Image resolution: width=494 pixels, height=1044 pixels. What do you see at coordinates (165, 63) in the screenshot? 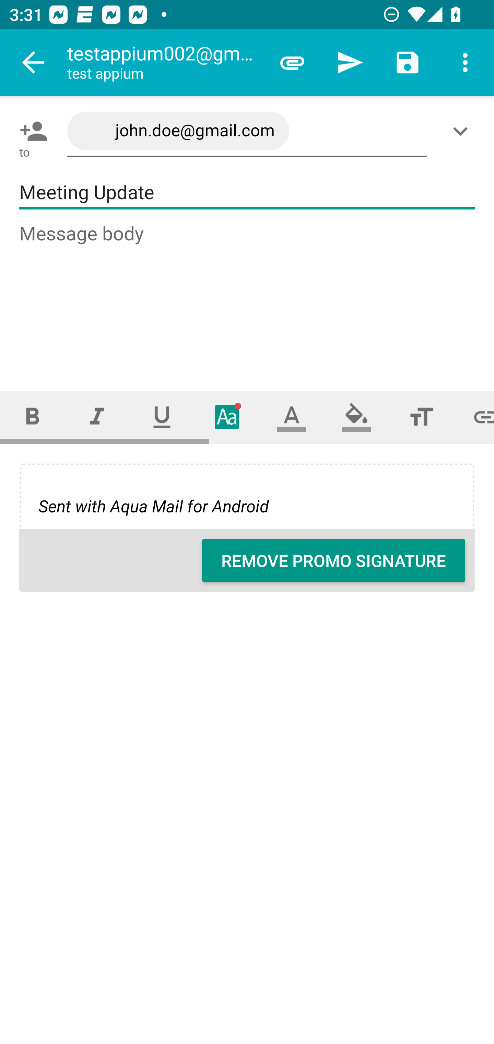
I see `testappium002@gmail.com test appium` at bounding box center [165, 63].